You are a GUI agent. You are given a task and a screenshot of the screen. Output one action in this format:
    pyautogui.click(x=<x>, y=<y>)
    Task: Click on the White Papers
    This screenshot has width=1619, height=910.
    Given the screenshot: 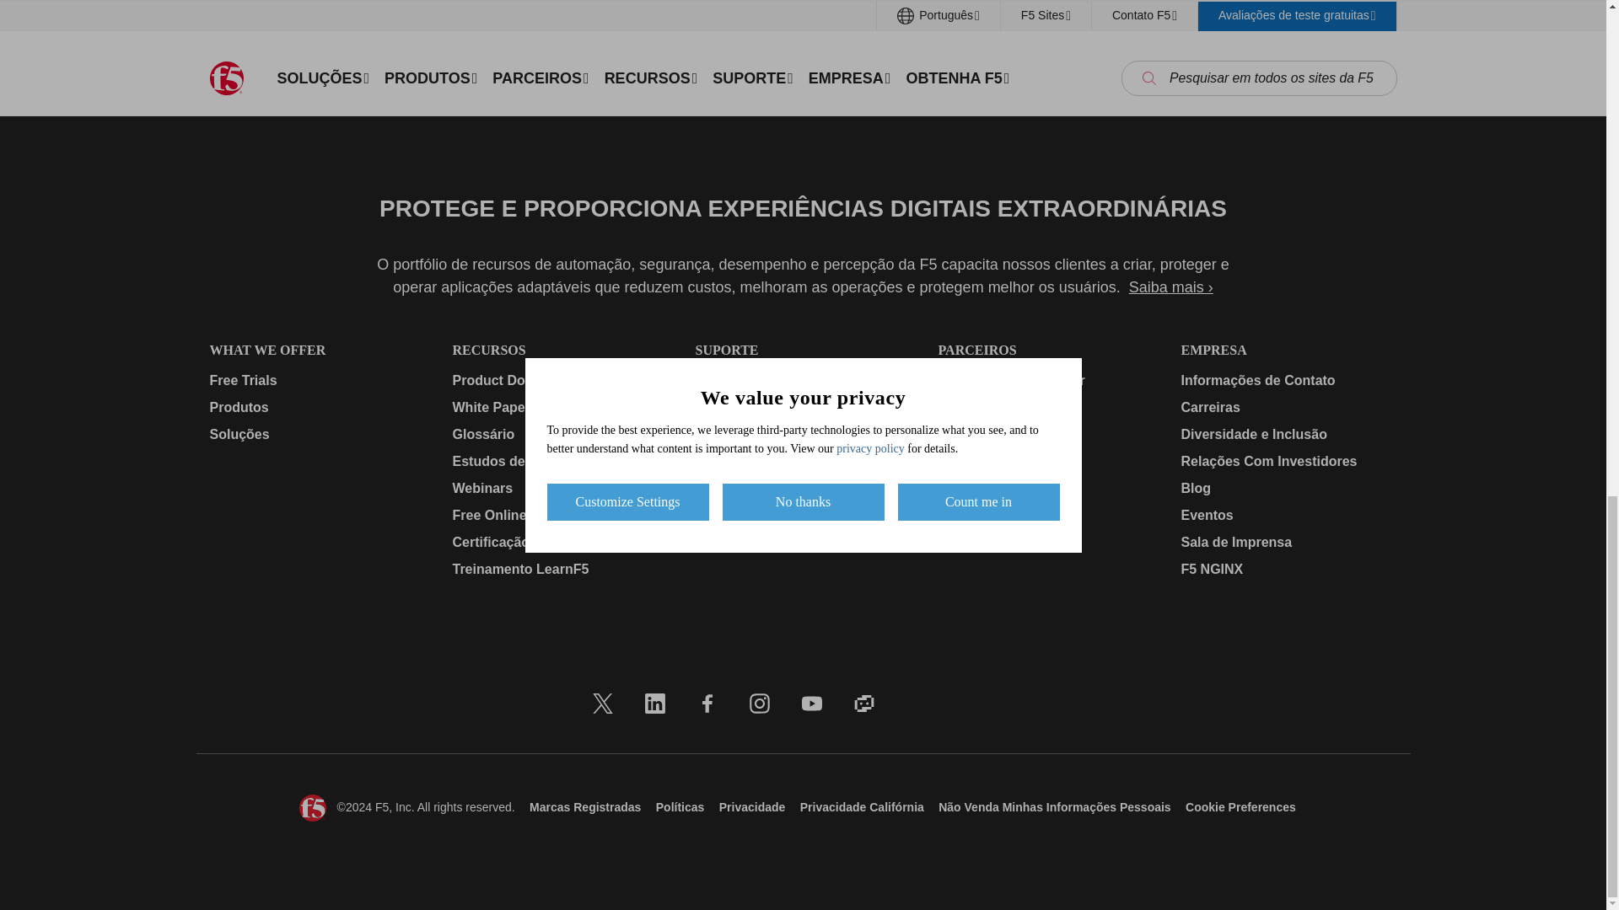 What is the action you would take?
    pyautogui.click(x=559, y=407)
    